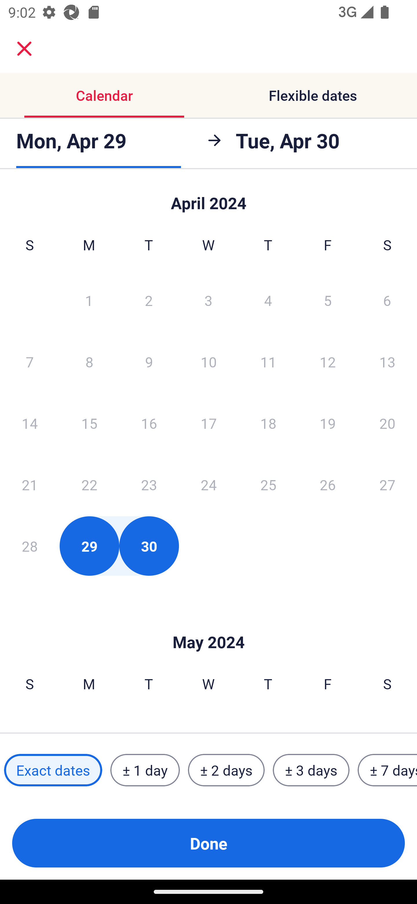 This screenshot has height=904, width=417. Describe the element at coordinates (328, 300) in the screenshot. I see `5 Friday, April 5, 2024` at that location.